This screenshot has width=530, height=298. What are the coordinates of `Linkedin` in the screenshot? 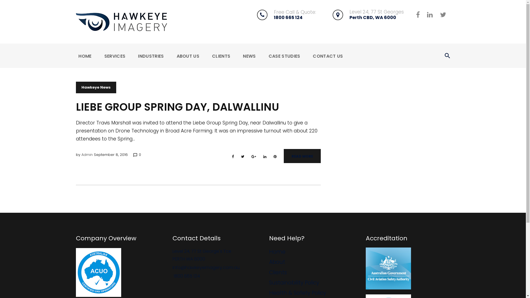 It's located at (430, 15).